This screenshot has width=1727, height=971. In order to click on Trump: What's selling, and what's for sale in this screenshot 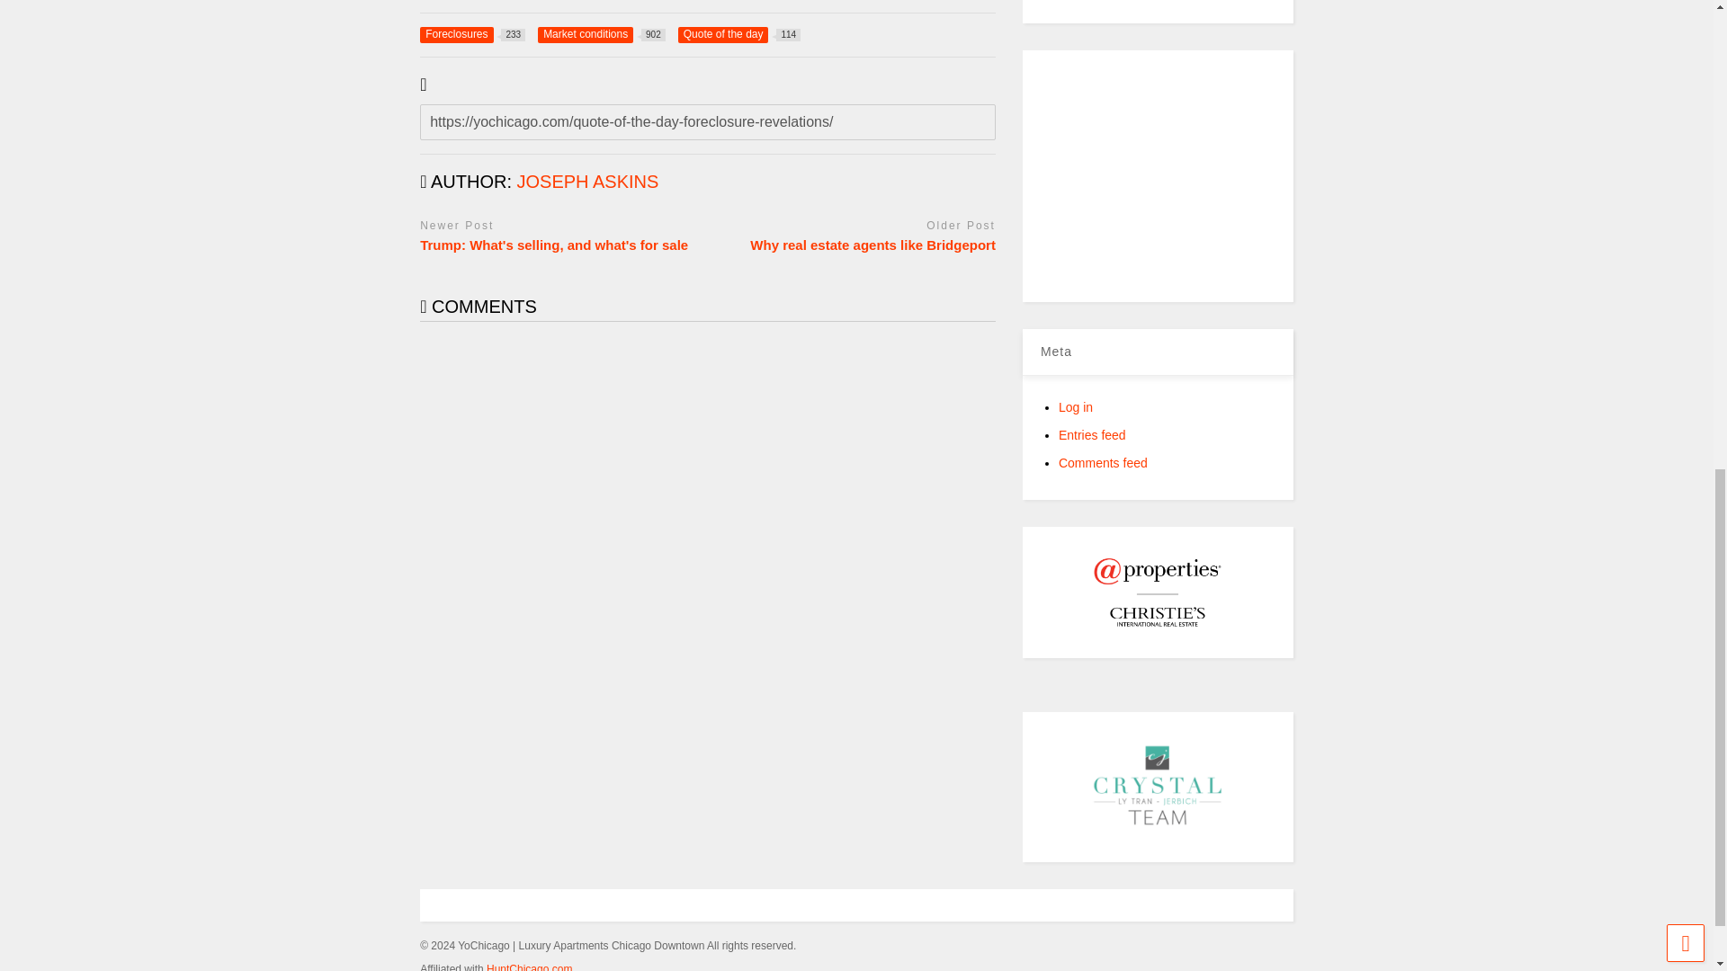, I will do `click(559, 245)`.